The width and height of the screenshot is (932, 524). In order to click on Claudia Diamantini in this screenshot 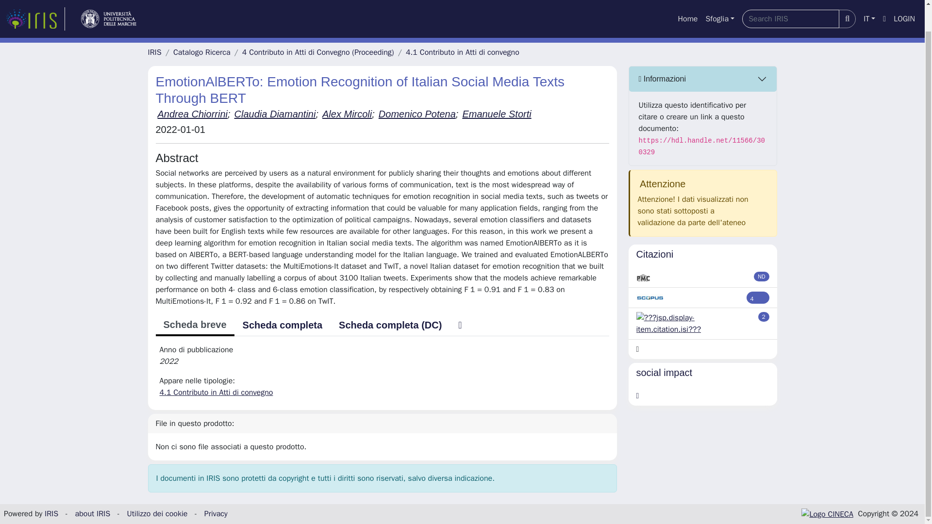, I will do `click(275, 114)`.